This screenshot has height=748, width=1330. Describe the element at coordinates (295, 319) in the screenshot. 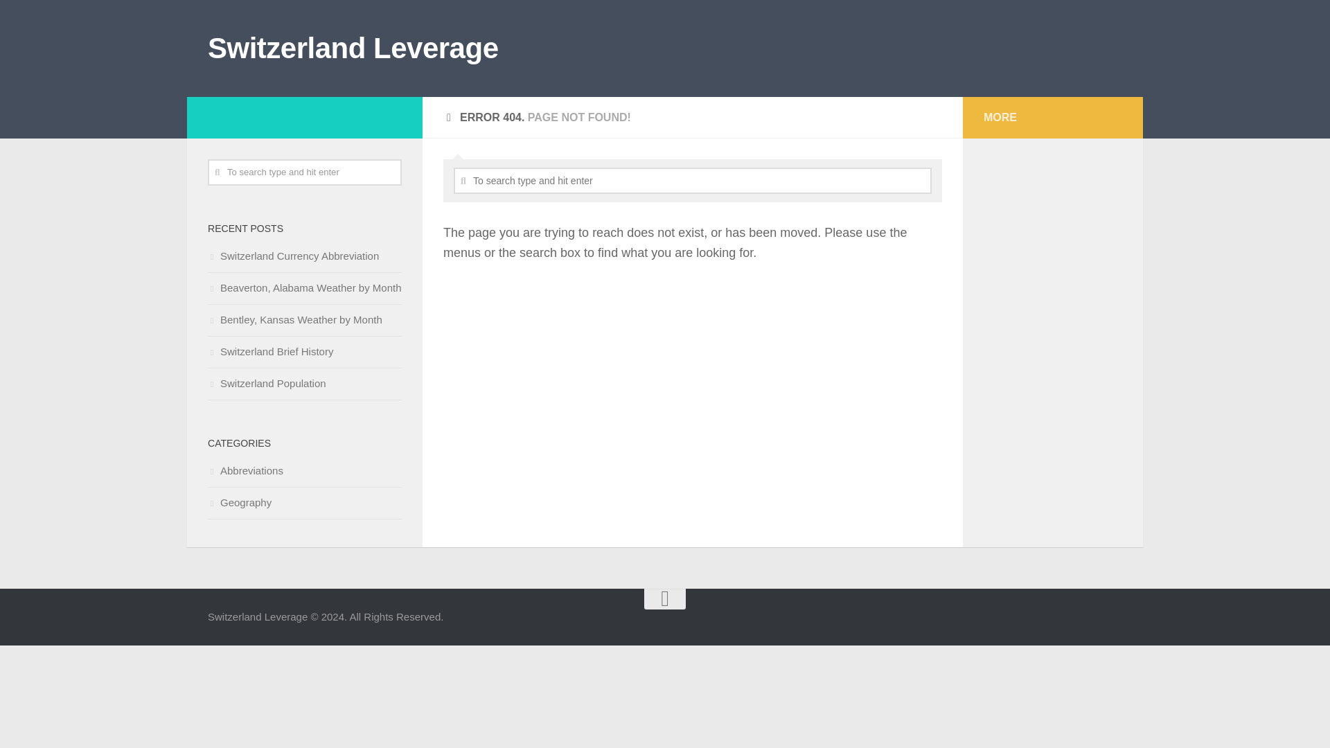

I see `Bentley, Kansas Weather by Month` at that location.